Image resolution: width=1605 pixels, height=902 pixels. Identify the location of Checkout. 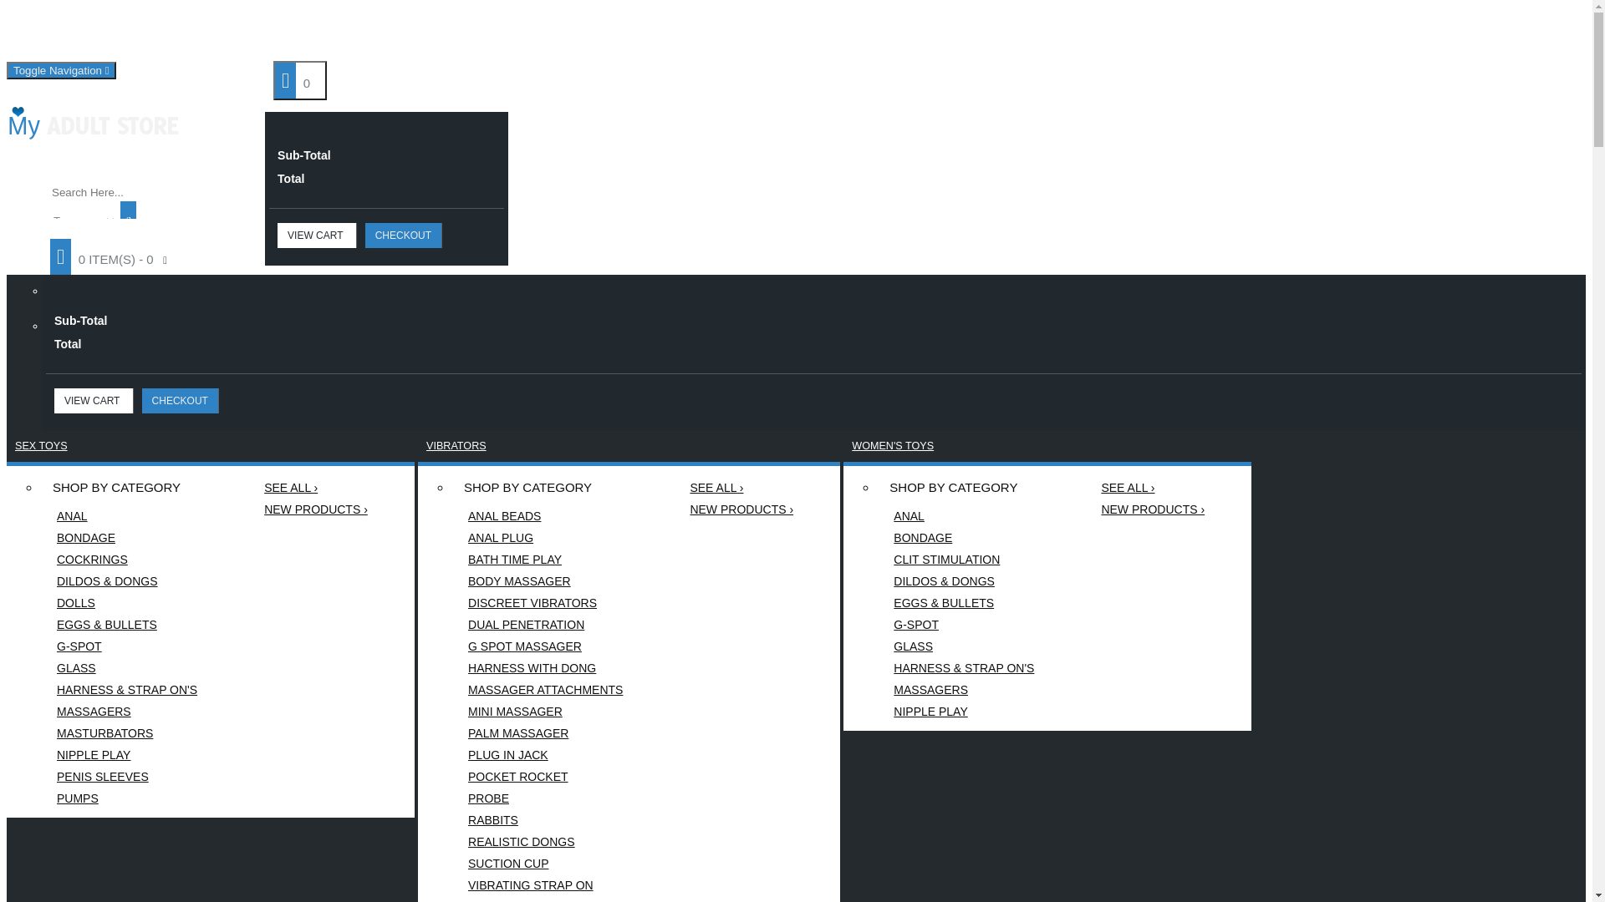
(512, 33).